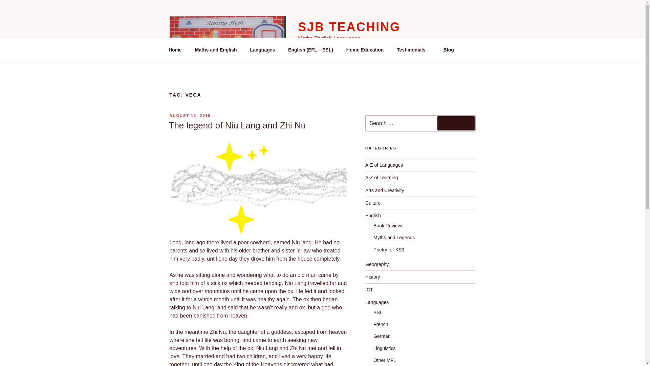  What do you see at coordinates (385, 190) in the screenshot?
I see `Arts and Creativity` at bounding box center [385, 190].